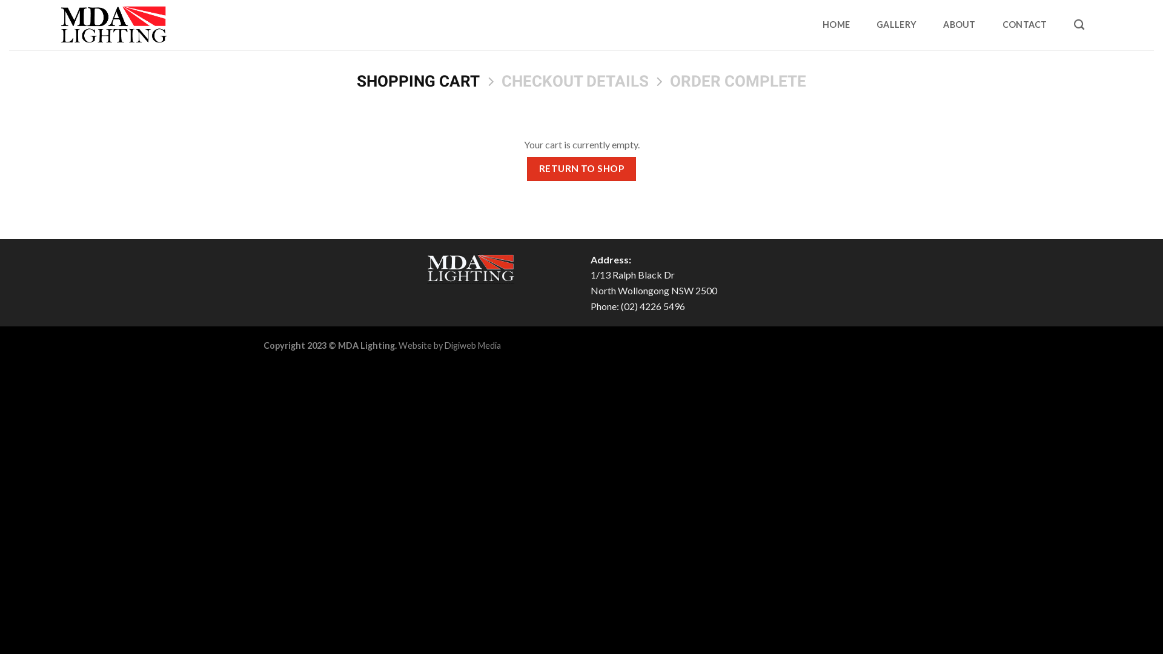  What do you see at coordinates (418, 81) in the screenshot?
I see `SHOPPING CART` at bounding box center [418, 81].